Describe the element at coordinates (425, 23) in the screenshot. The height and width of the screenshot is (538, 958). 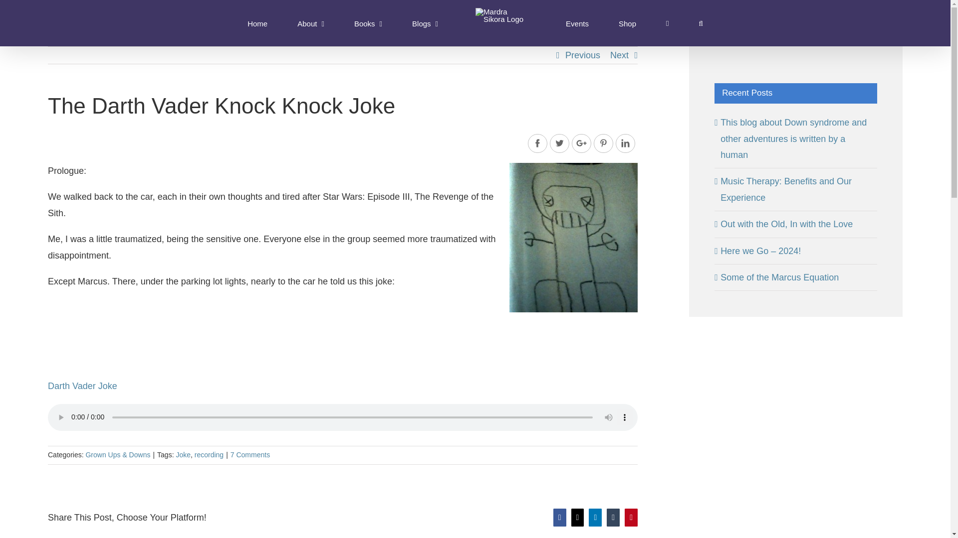
I see `Blogs` at that location.